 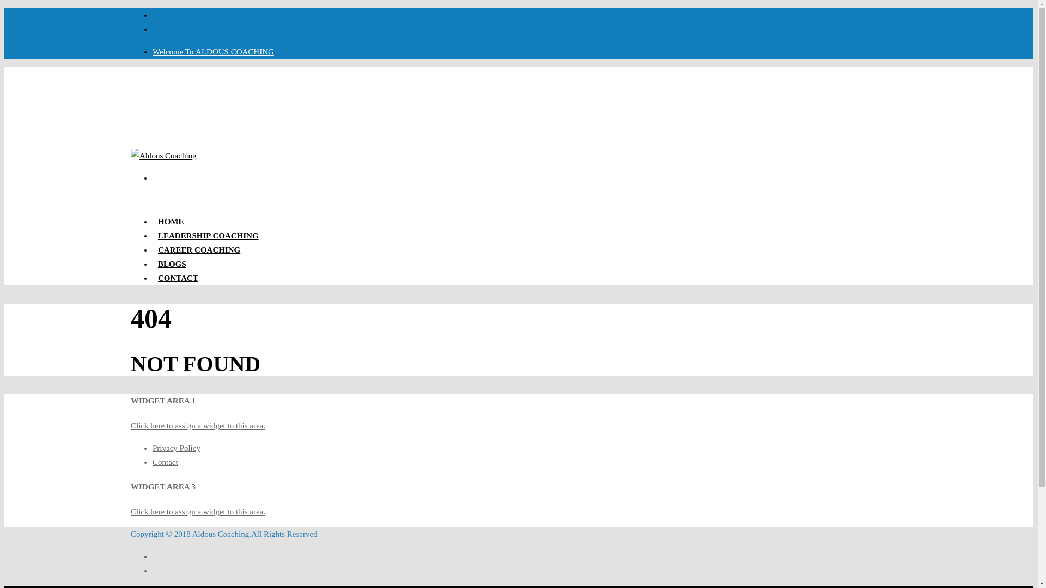 What do you see at coordinates (165, 462) in the screenshot?
I see `Contact` at bounding box center [165, 462].